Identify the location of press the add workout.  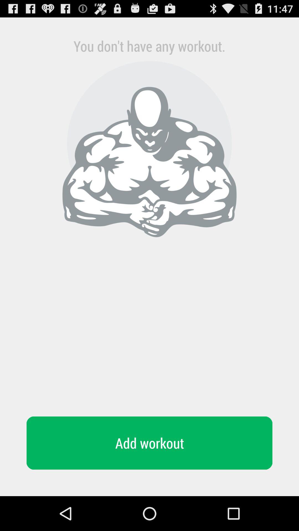
(149, 443).